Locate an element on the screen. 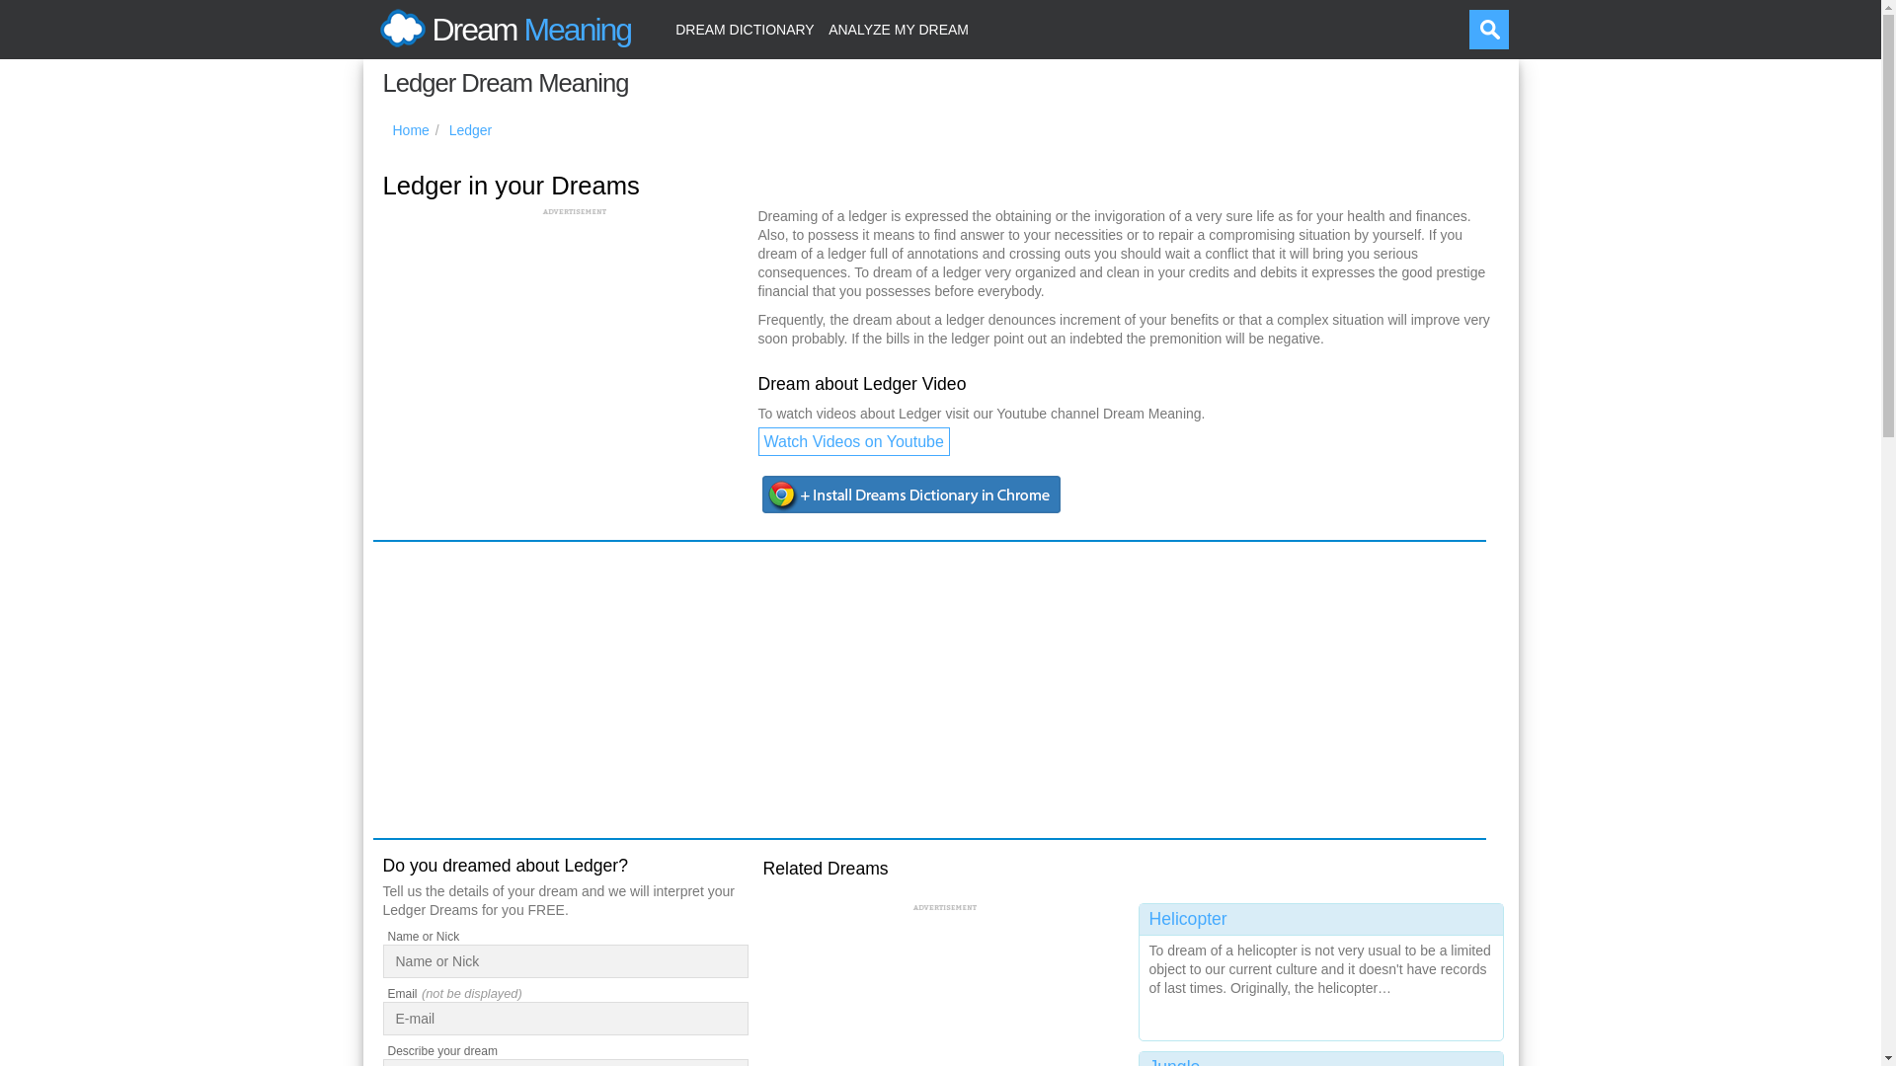  Jungle Dream Meaning is located at coordinates (1321, 1058).